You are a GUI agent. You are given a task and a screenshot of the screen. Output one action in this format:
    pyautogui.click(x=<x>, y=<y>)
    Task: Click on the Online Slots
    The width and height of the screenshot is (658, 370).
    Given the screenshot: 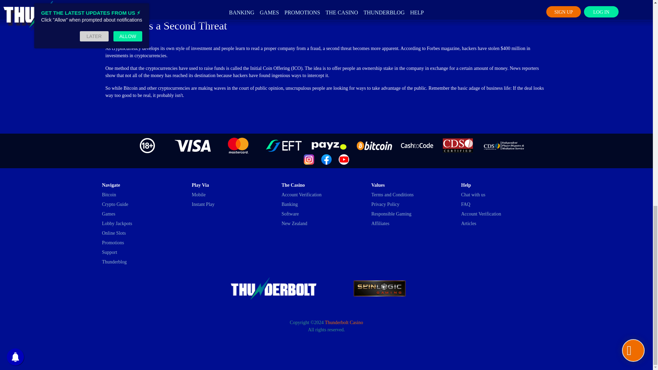 What is the action you would take?
    pyautogui.click(x=114, y=233)
    